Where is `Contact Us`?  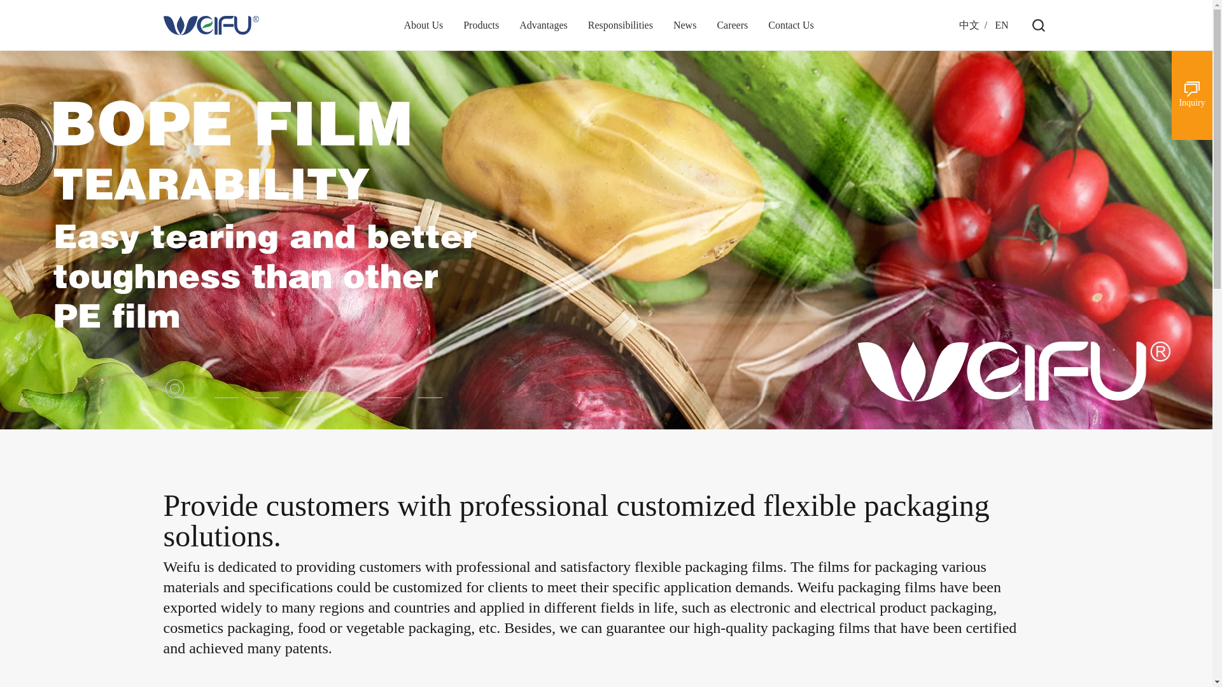 Contact Us is located at coordinates (790, 25).